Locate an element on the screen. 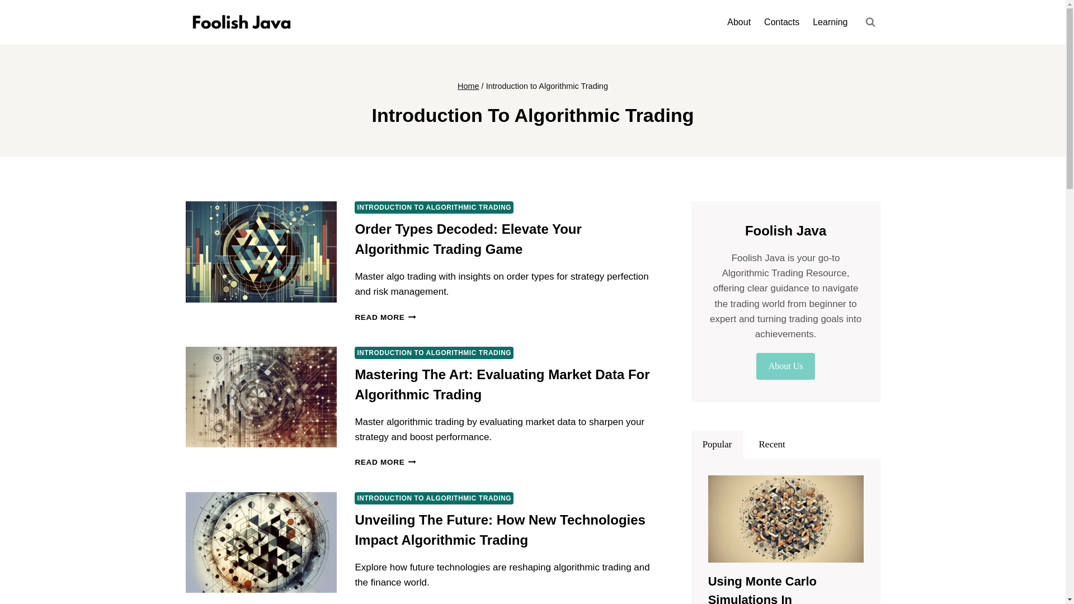 This screenshot has width=1074, height=604. About is located at coordinates (738, 22).